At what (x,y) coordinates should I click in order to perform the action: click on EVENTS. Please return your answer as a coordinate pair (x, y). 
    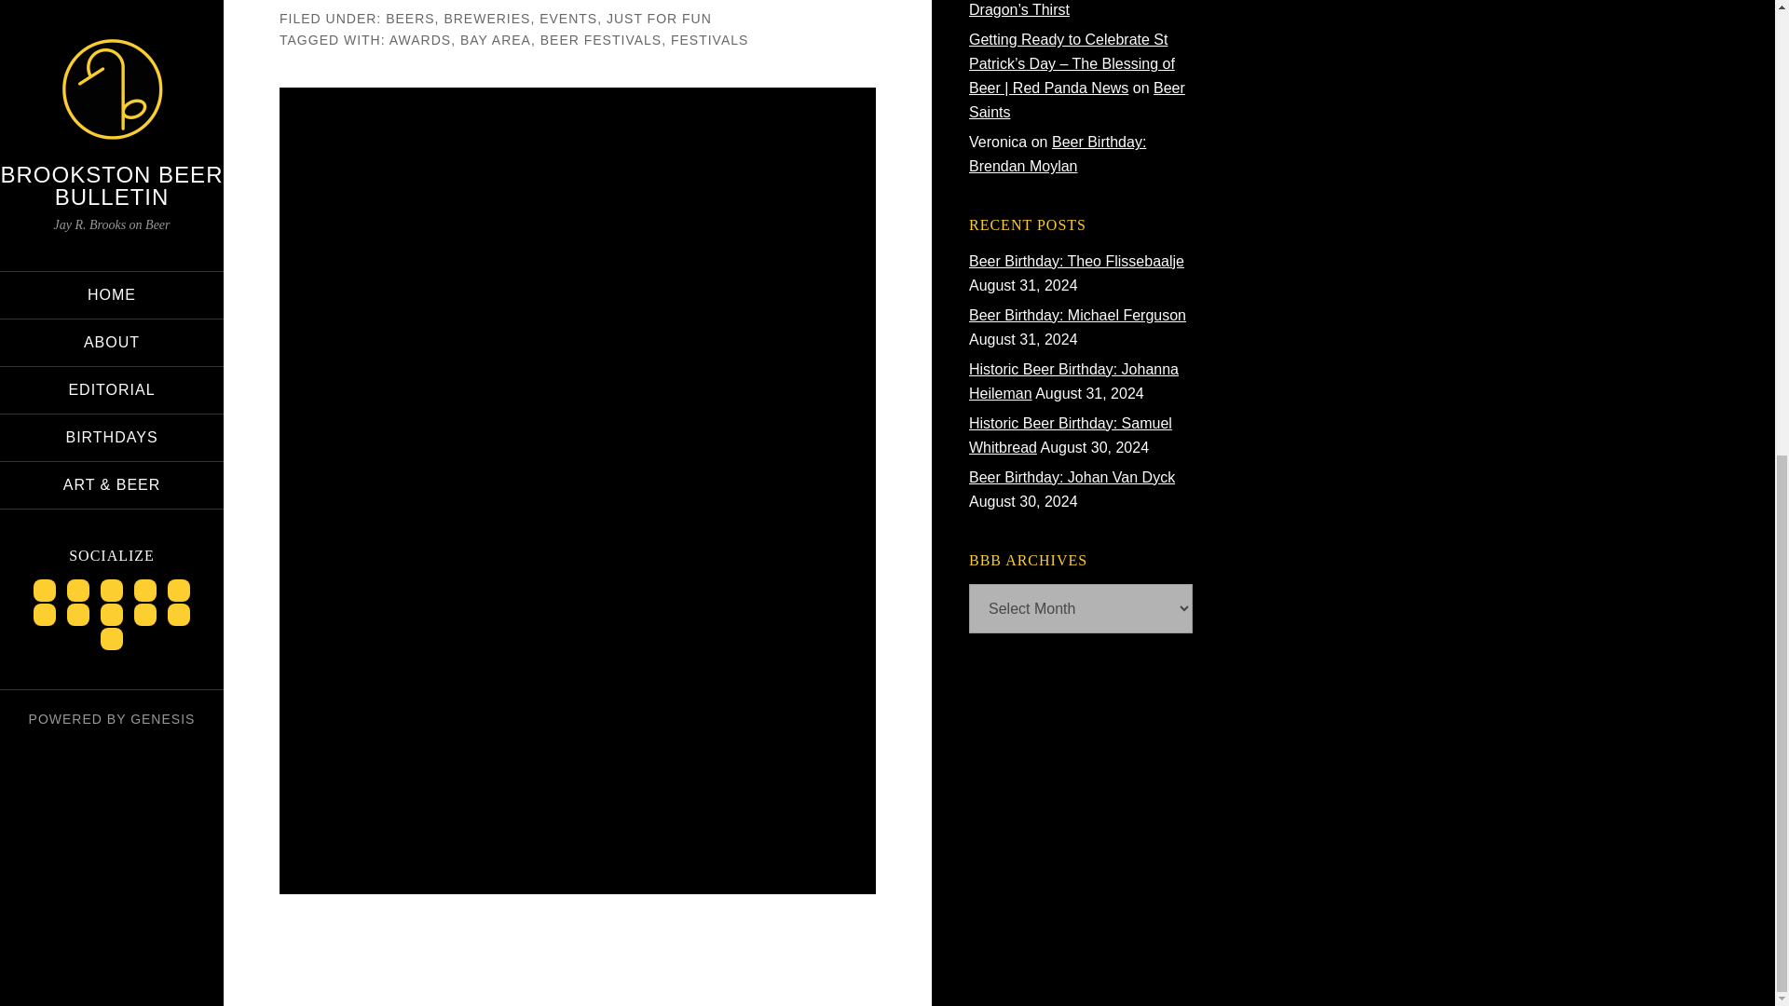
    Looking at the image, I should click on (568, 19).